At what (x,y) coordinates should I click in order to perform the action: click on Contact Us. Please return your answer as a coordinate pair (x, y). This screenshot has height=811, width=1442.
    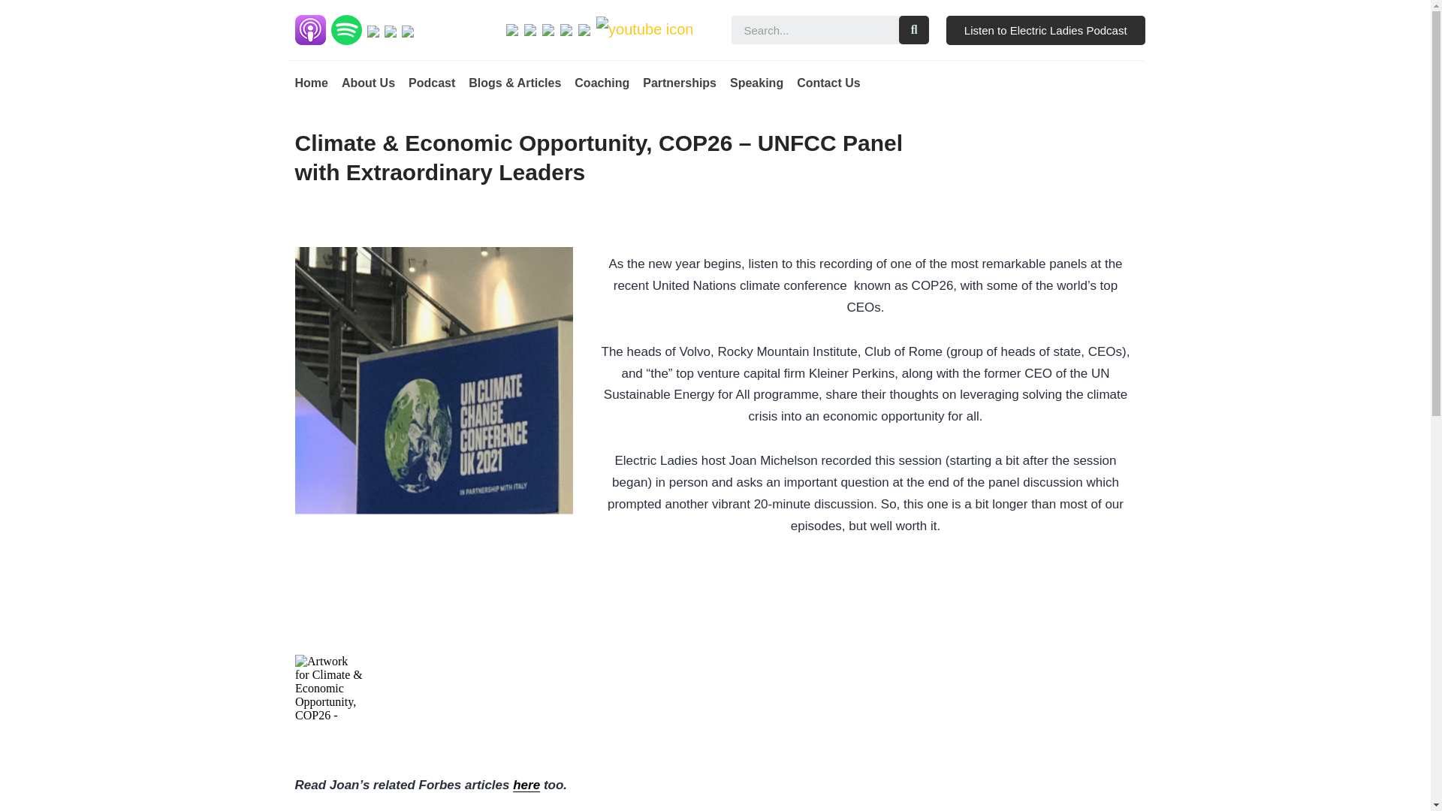
    Looking at the image, I should click on (828, 83).